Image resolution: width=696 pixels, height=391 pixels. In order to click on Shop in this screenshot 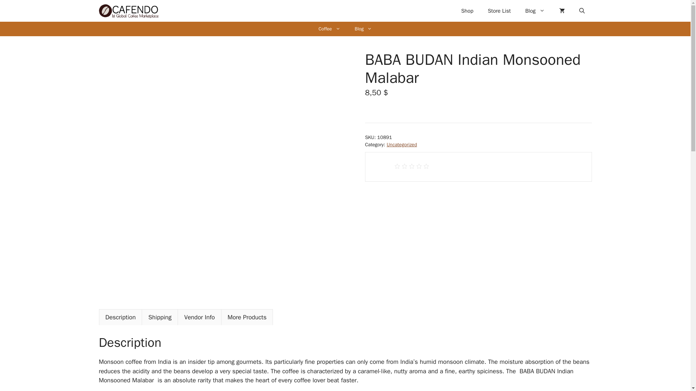, I will do `click(467, 11)`.